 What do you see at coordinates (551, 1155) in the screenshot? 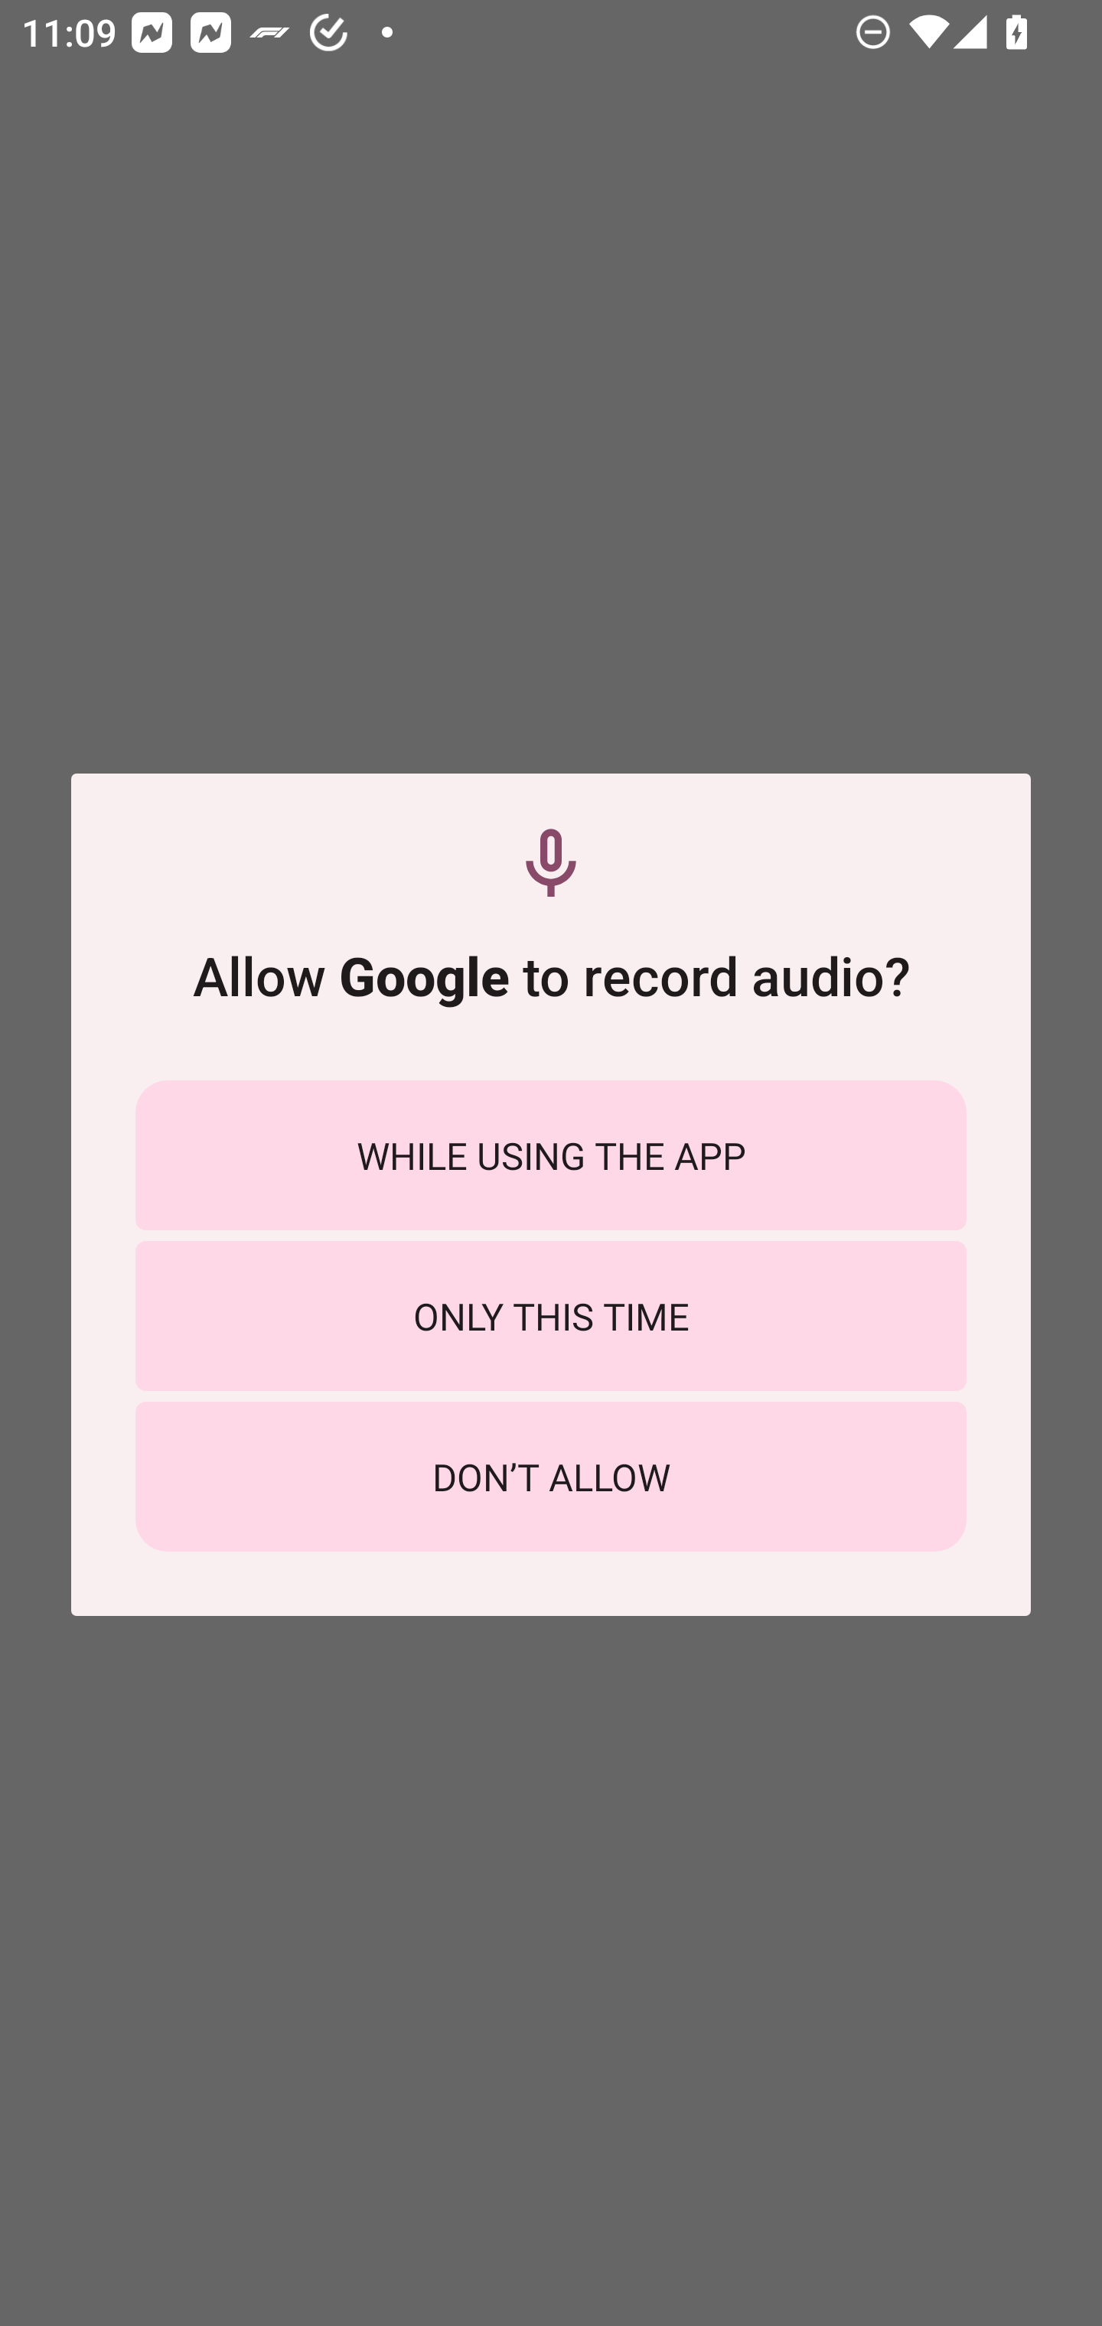
I see `WHILE USING THE APP` at bounding box center [551, 1155].